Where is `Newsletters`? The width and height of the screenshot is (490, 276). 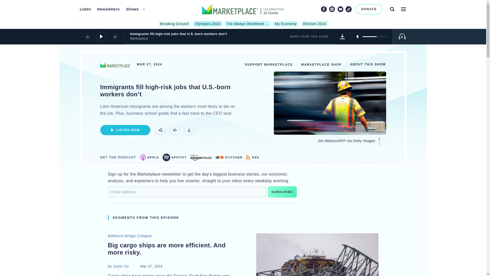
Newsletters is located at coordinates (108, 9).